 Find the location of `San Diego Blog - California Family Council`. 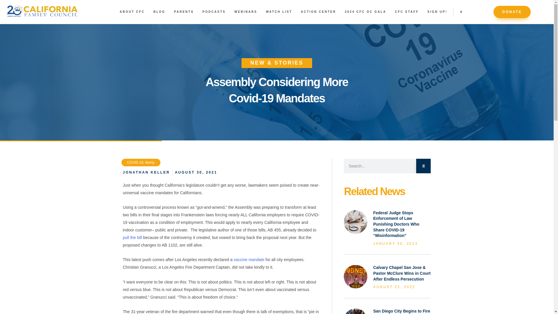

San Diego Blog - California Family Council is located at coordinates (355, 311).